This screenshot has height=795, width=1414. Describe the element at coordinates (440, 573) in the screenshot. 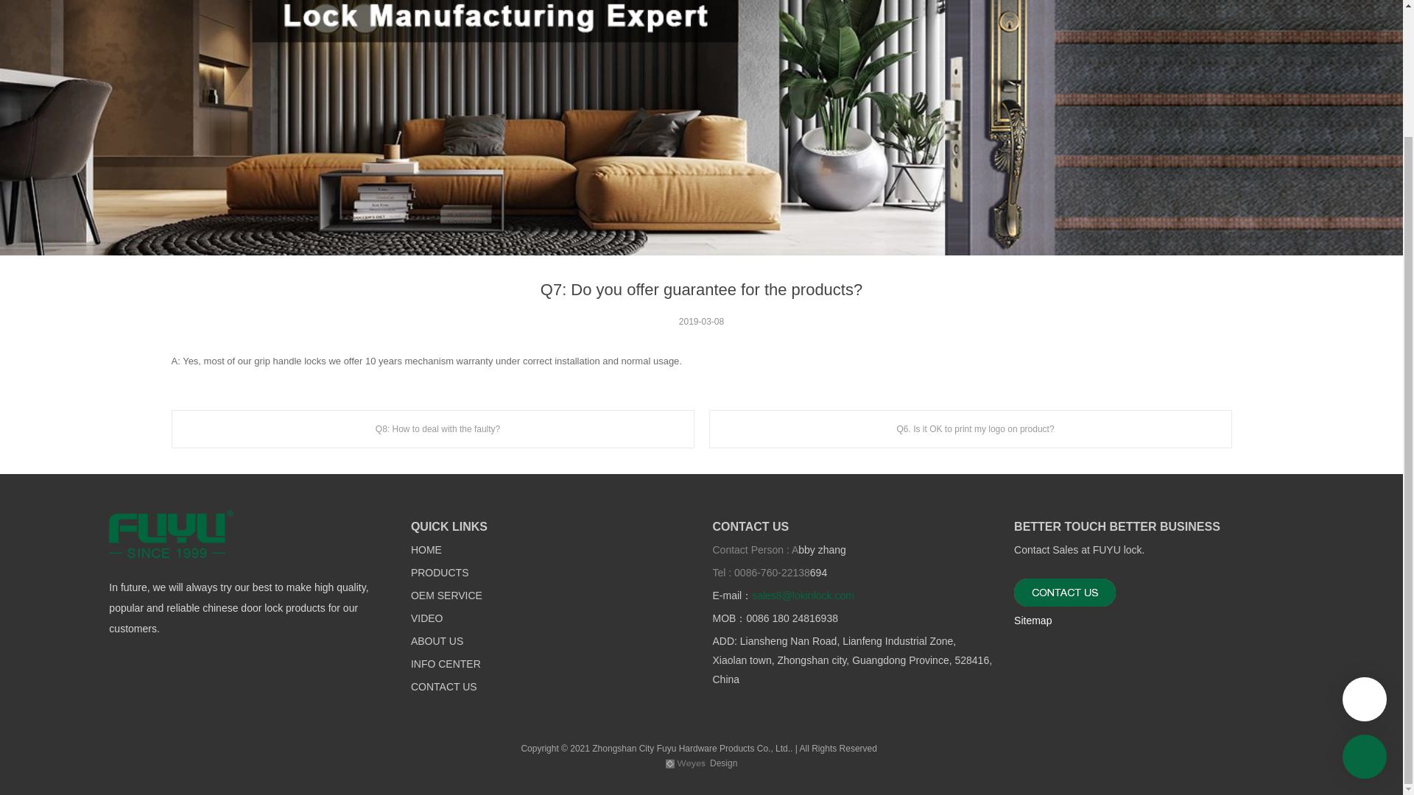

I see `PRODUCTS` at that location.